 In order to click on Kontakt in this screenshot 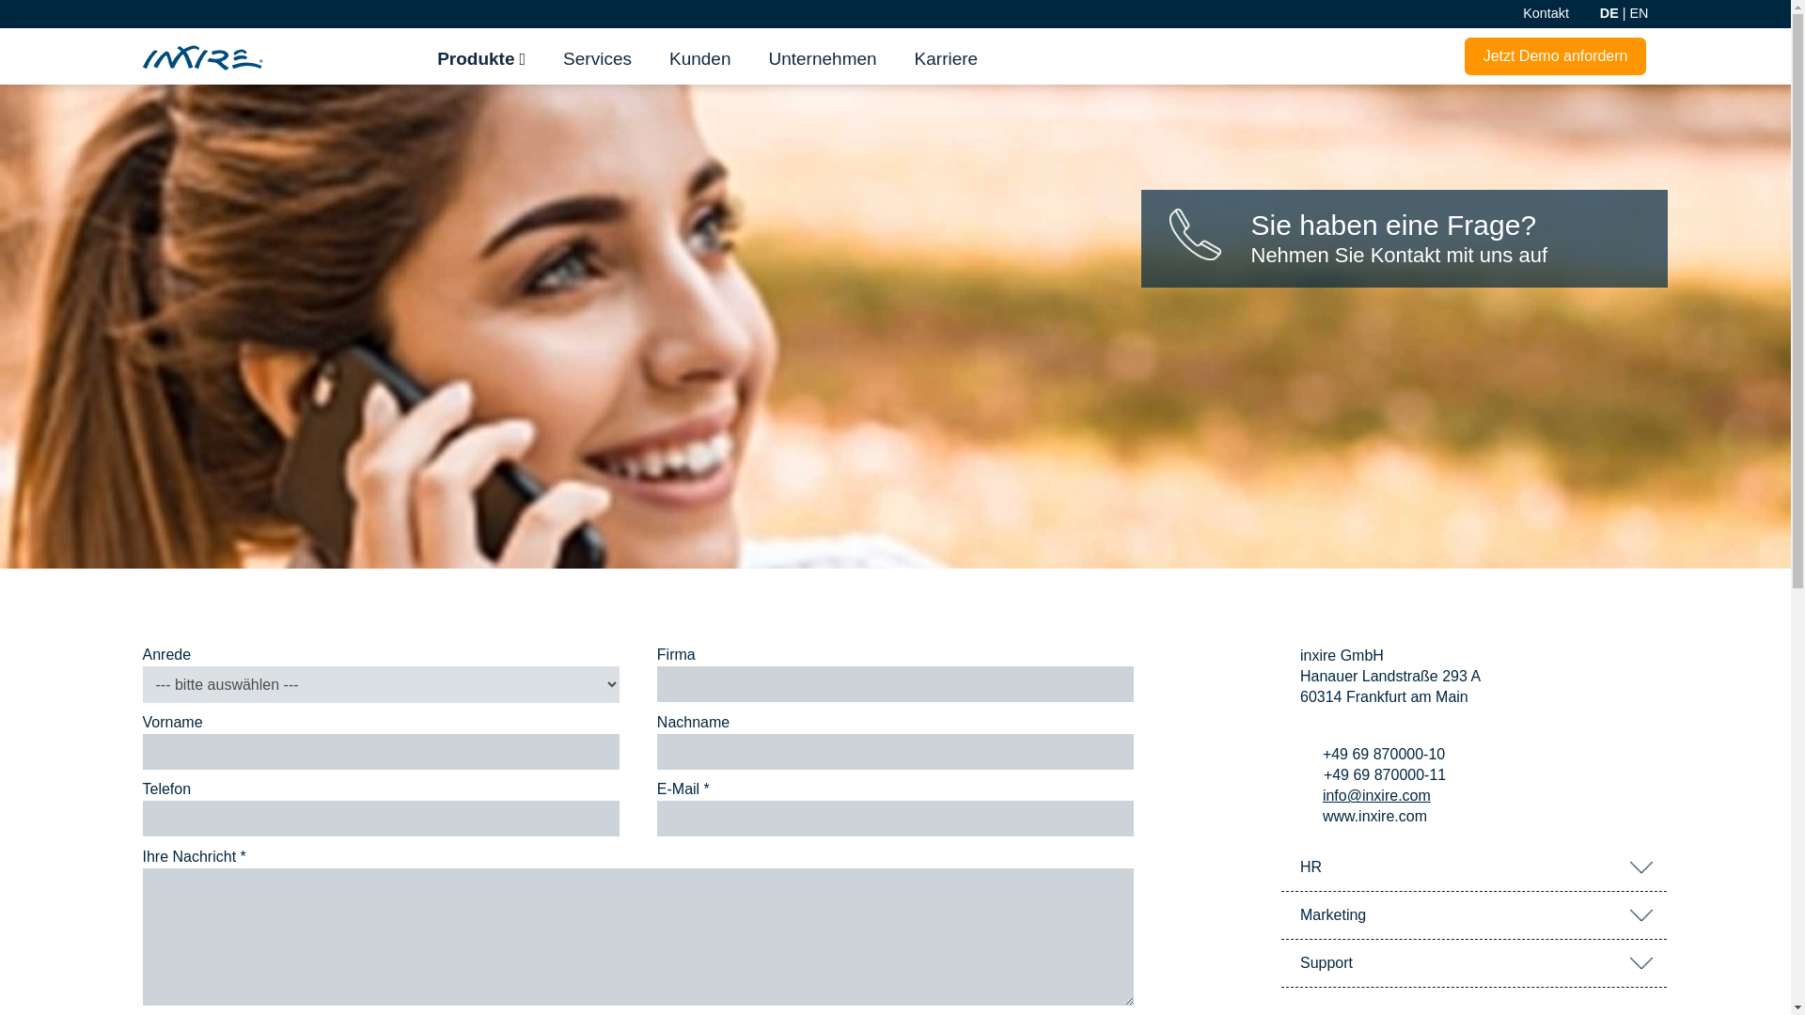, I will do `click(1546, 13)`.